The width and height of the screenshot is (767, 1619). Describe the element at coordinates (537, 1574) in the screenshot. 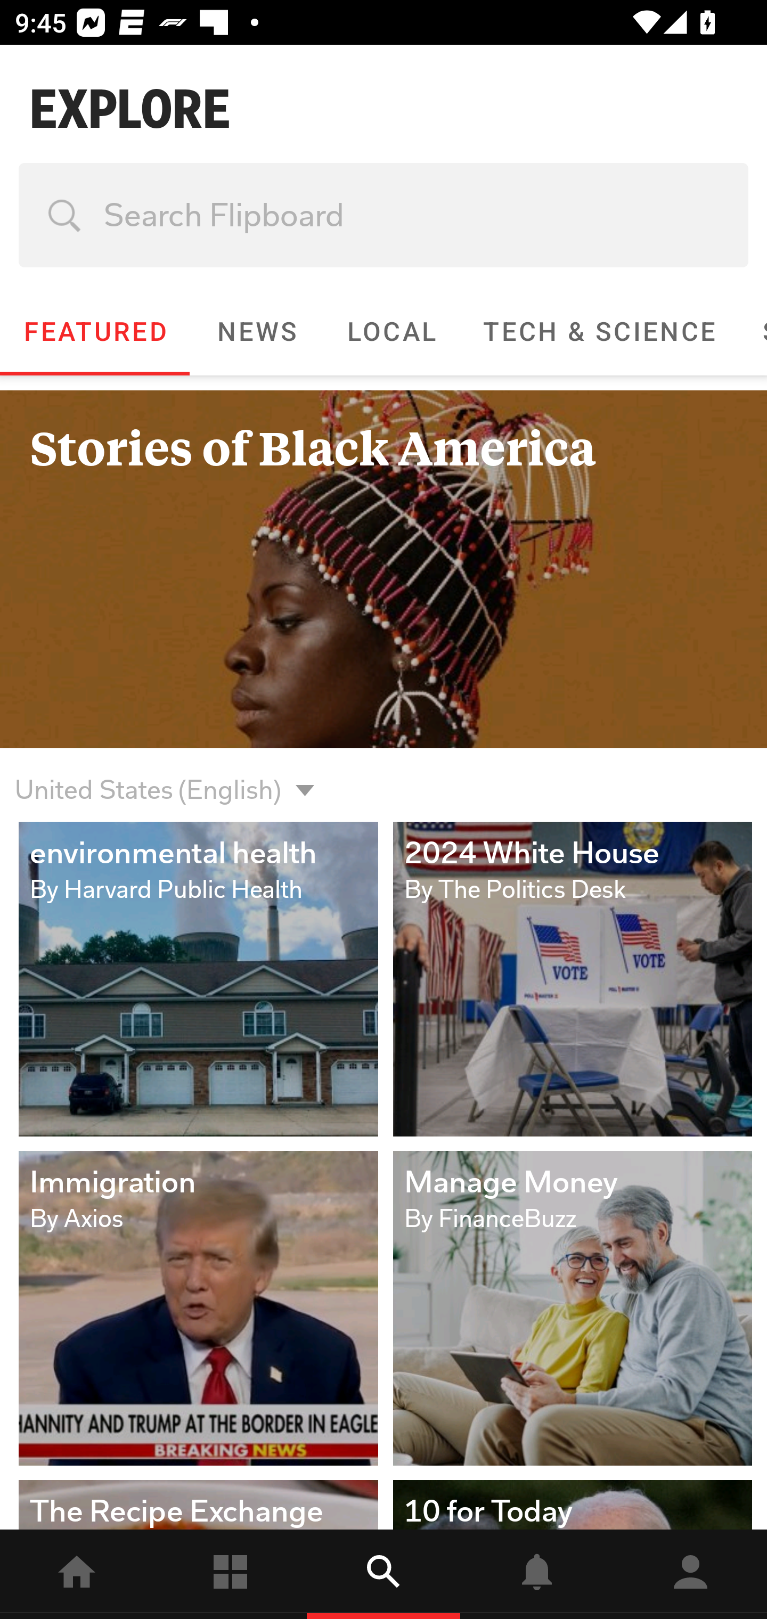

I see `Notifications` at that location.